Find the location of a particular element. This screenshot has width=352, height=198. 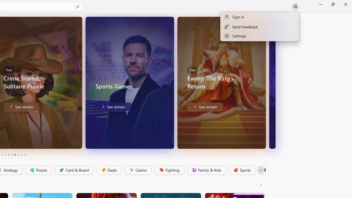

Sports is located at coordinates (242, 170).